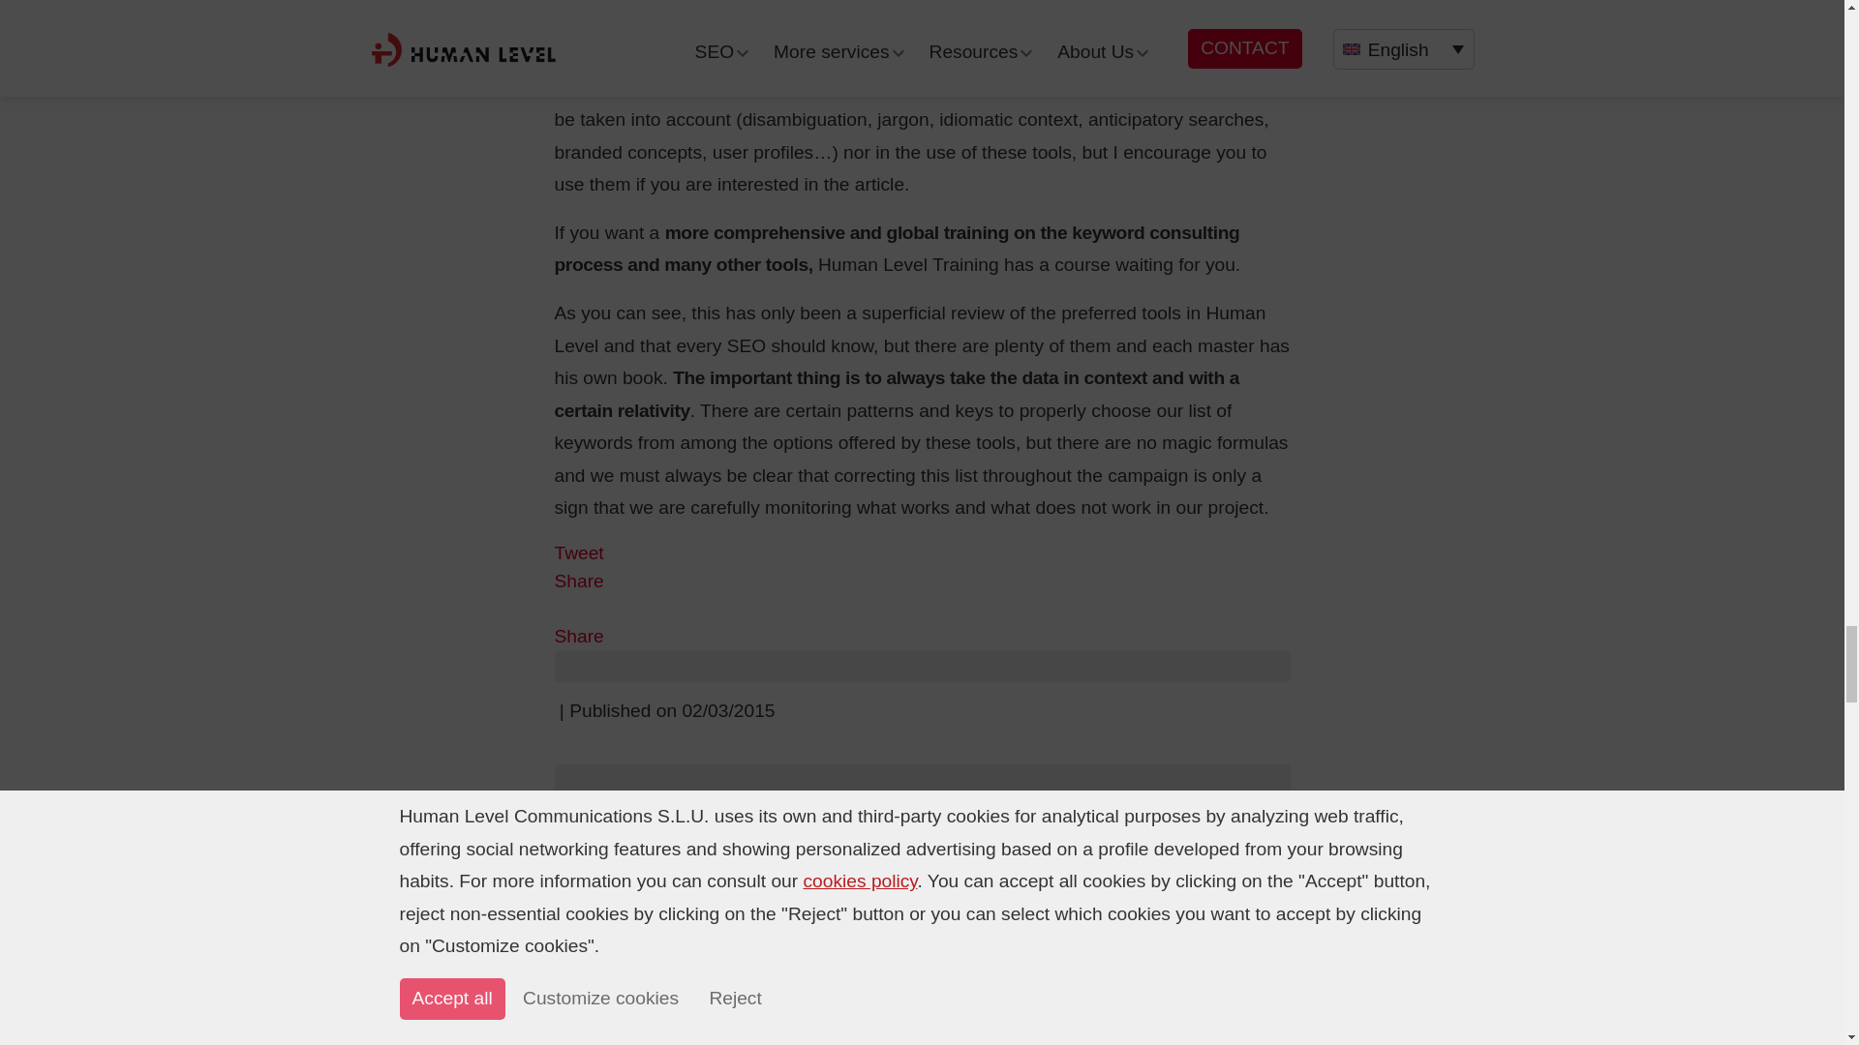  I want to click on Ir a perfil de LinkedIn del autor, so click(767, 904).